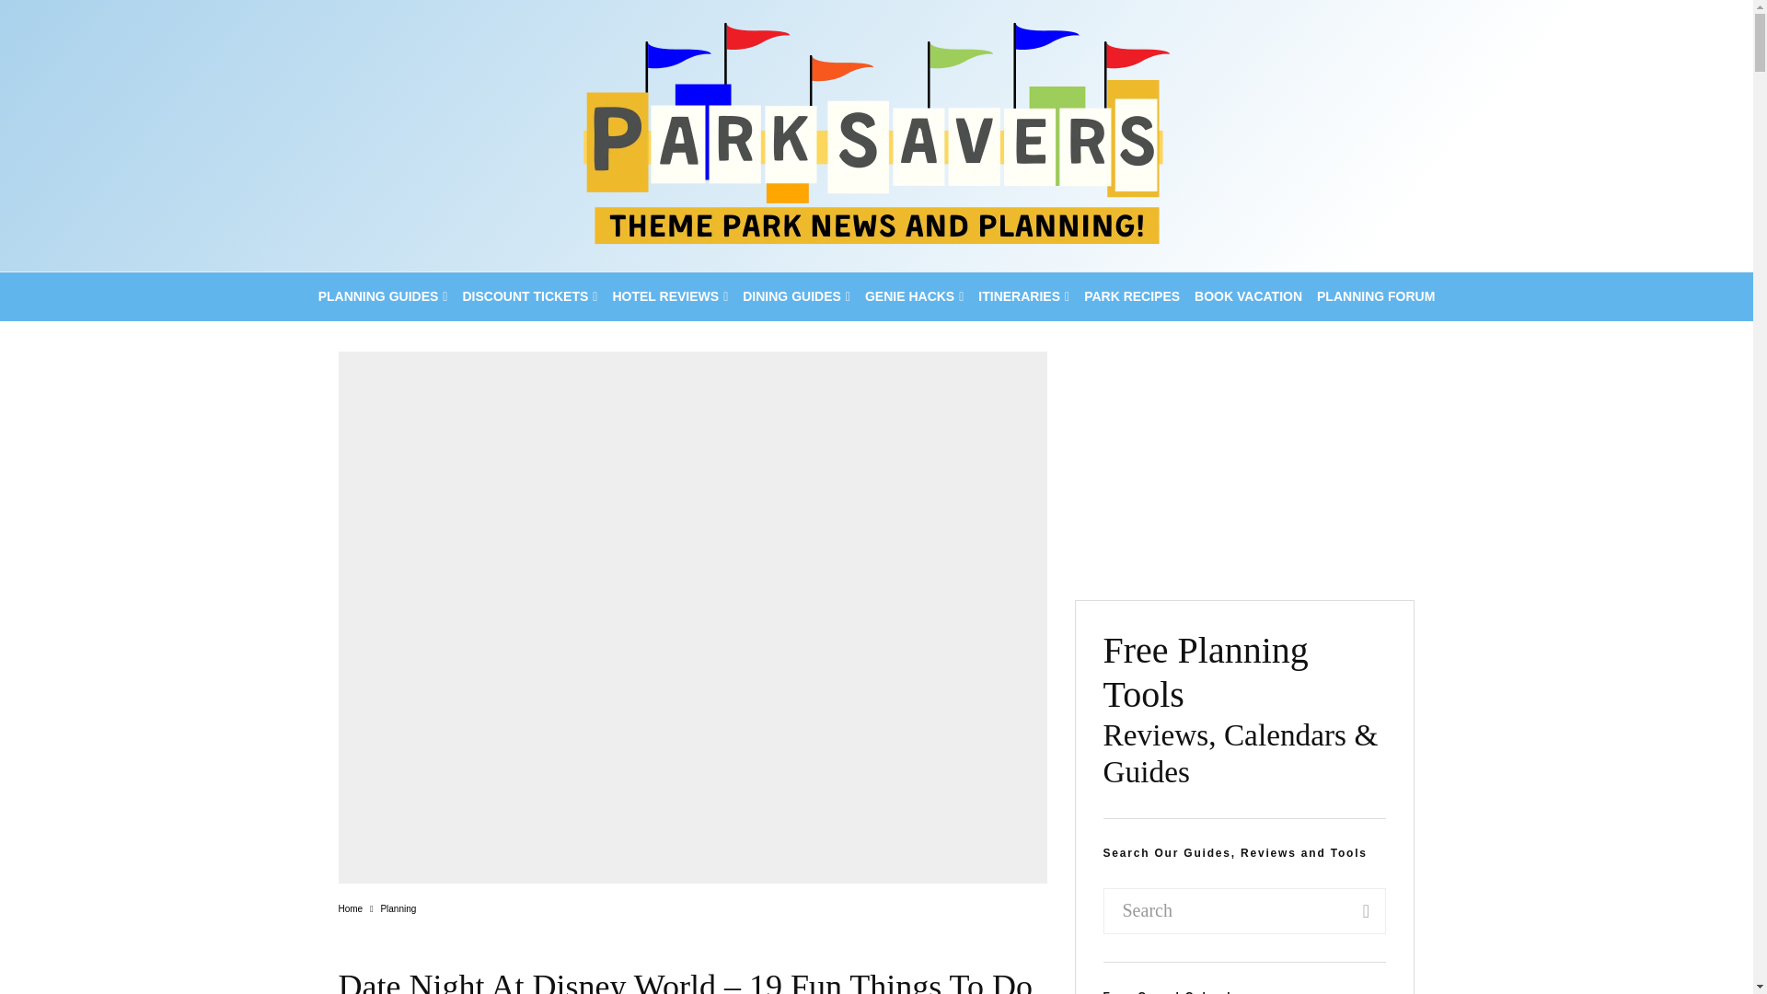  I want to click on PLANNING FORUM, so click(1375, 296).